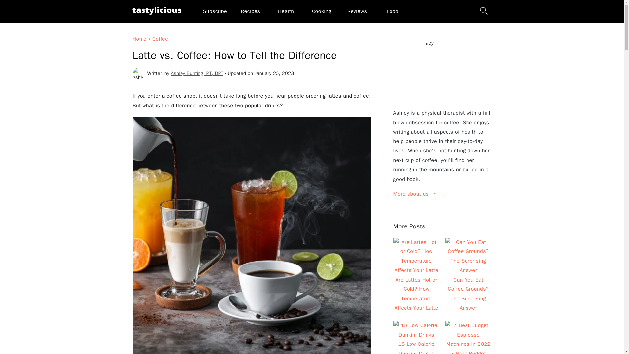  I want to click on Health, so click(286, 11).